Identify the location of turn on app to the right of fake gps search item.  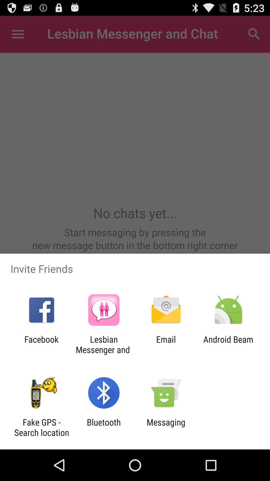
(104, 427).